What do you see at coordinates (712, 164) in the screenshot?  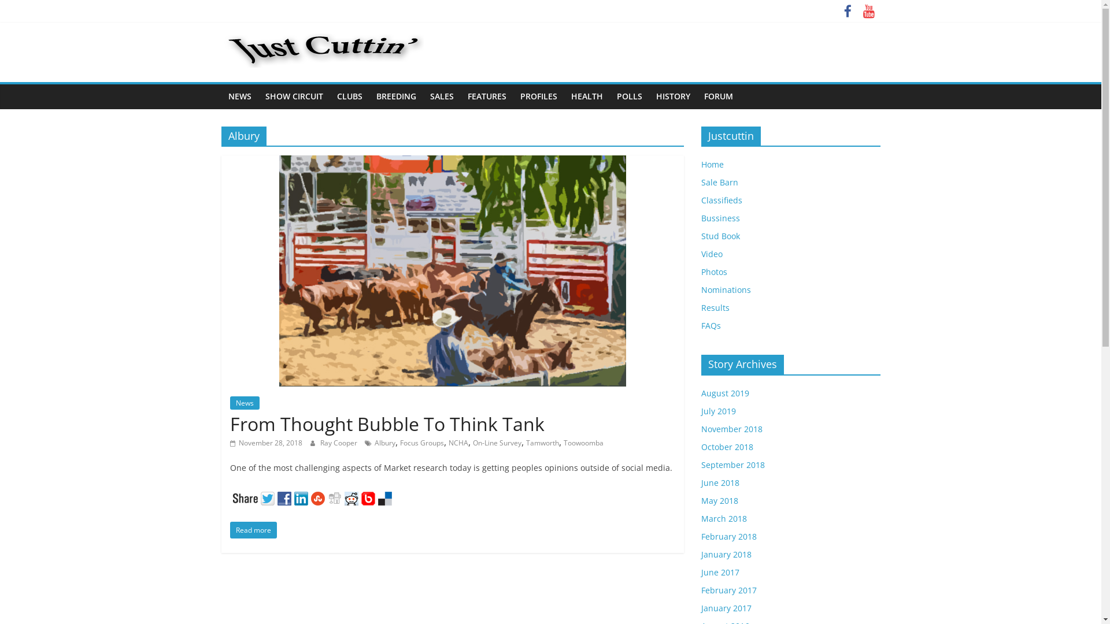 I see `Home` at bounding box center [712, 164].